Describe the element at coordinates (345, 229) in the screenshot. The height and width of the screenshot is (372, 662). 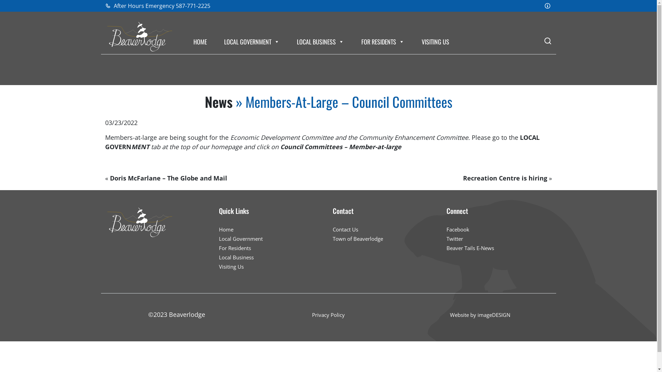
I see `Contact Us` at that location.